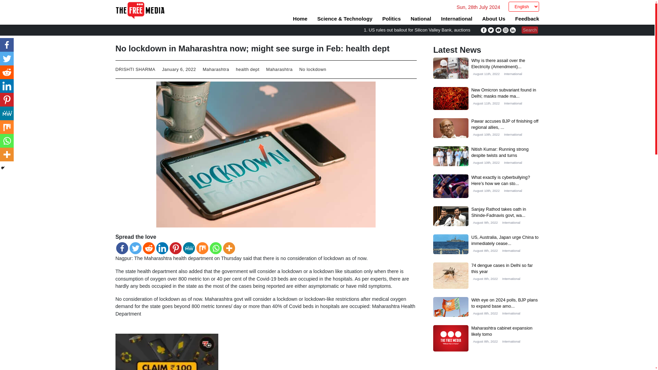  Describe the element at coordinates (313, 69) in the screenshot. I see `No lockdown` at that location.